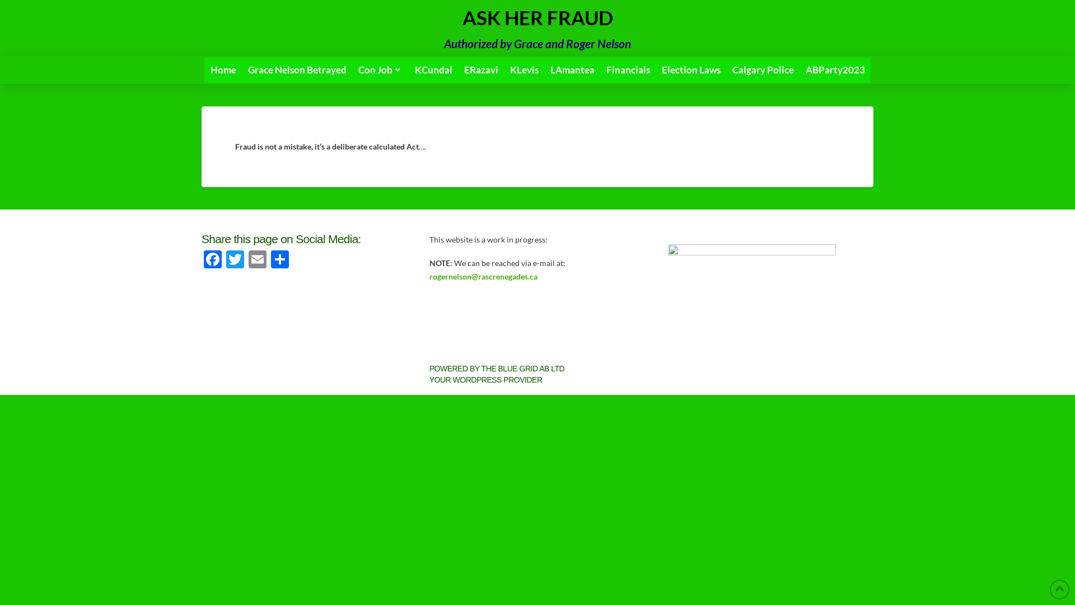 The height and width of the screenshot is (605, 1075). What do you see at coordinates (235, 260) in the screenshot?
I see `Twitter` at bounding box center [235, 260].